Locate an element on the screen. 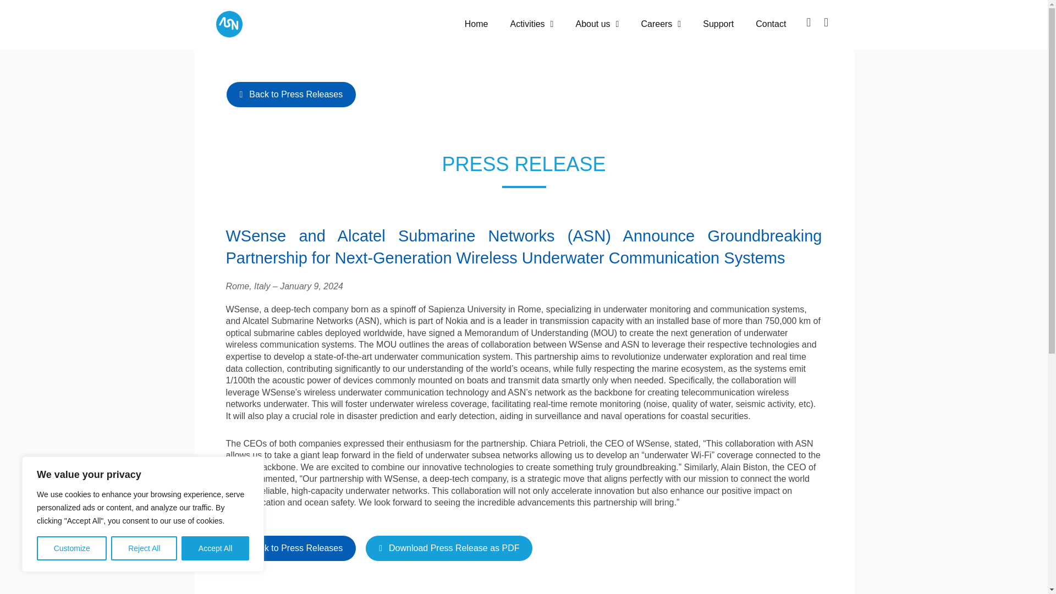 This screenshot has height=594, width=1056. Customize is located at coordinates (71, 548).